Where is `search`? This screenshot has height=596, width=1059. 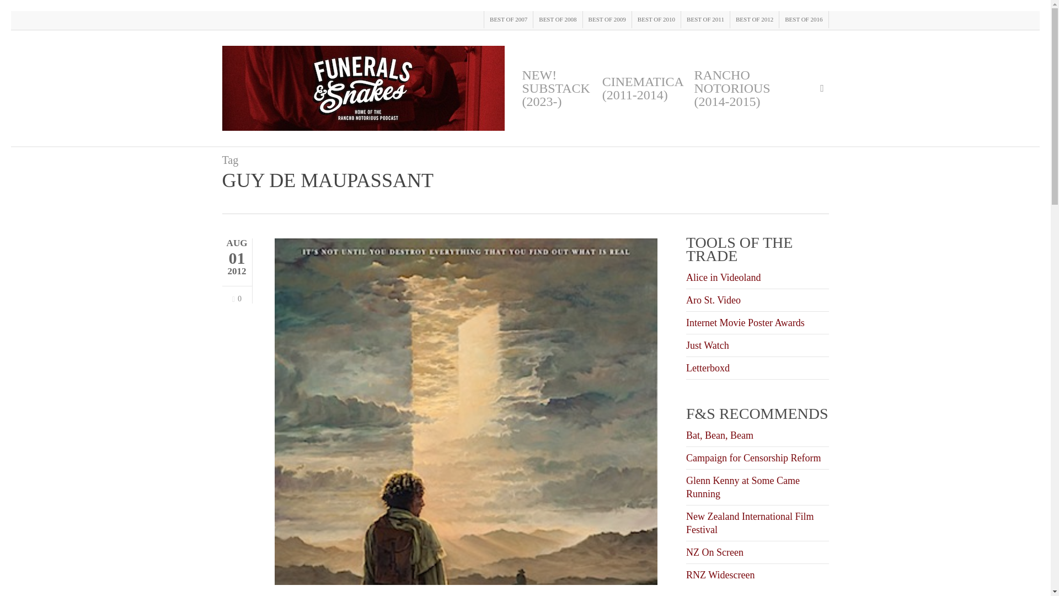 search is located at coordinates (822, 88).